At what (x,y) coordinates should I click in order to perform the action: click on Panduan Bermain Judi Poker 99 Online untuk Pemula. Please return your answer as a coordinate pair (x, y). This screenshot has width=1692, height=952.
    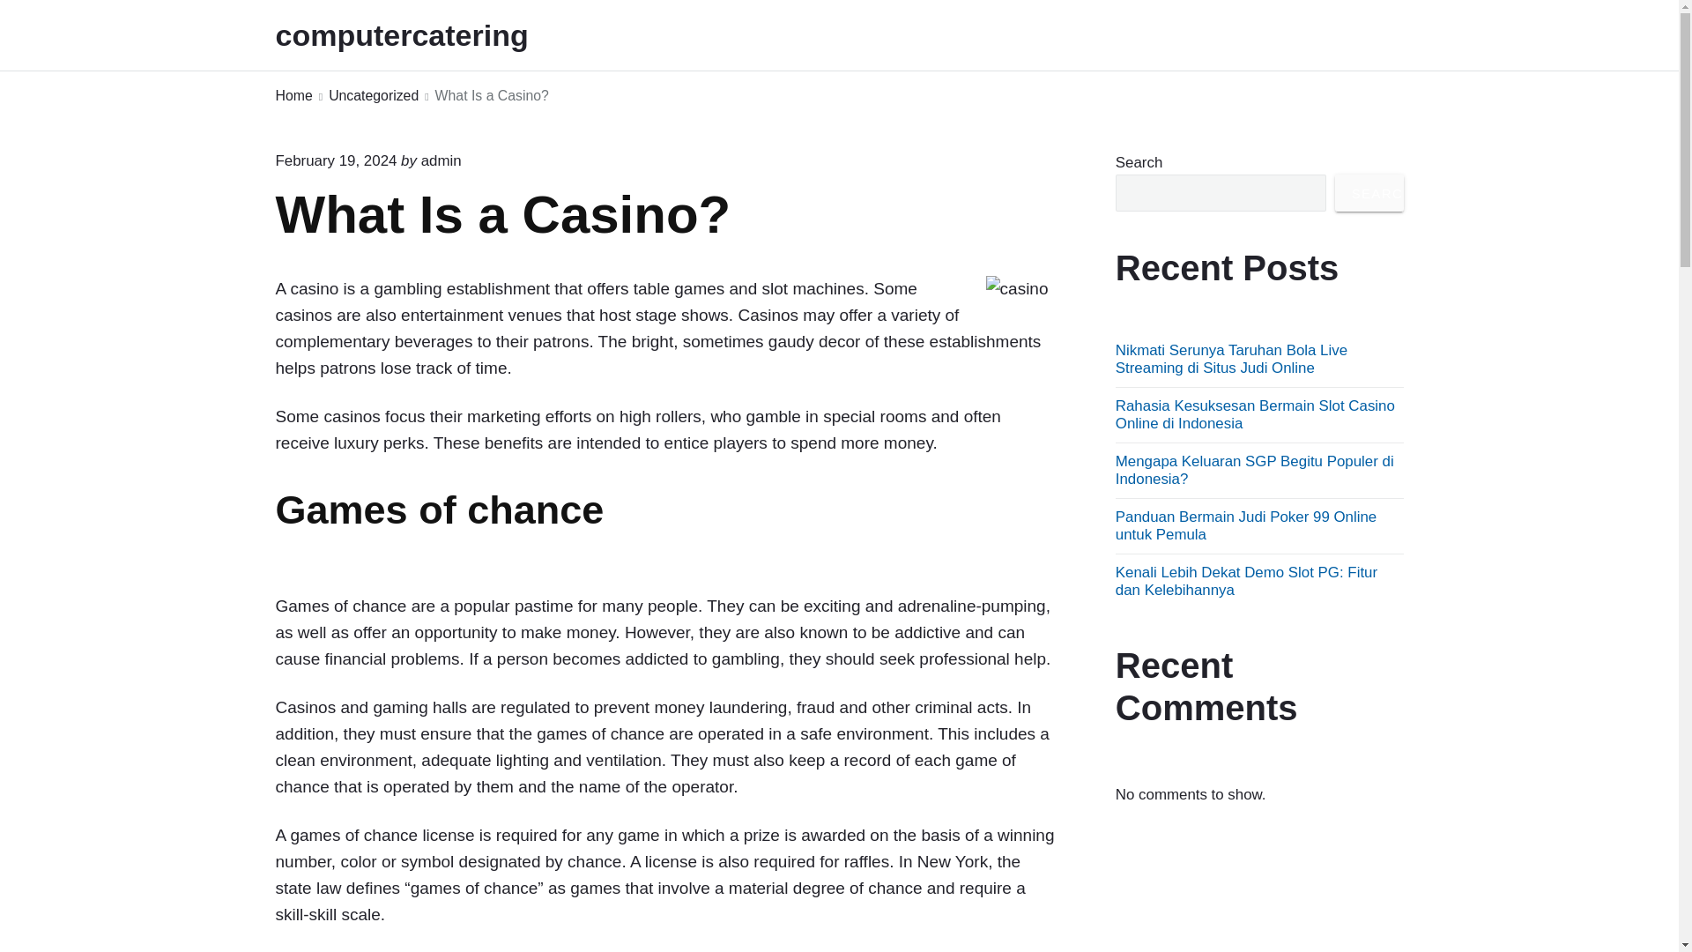
    Looking at the image, I should click on (1246, 525).